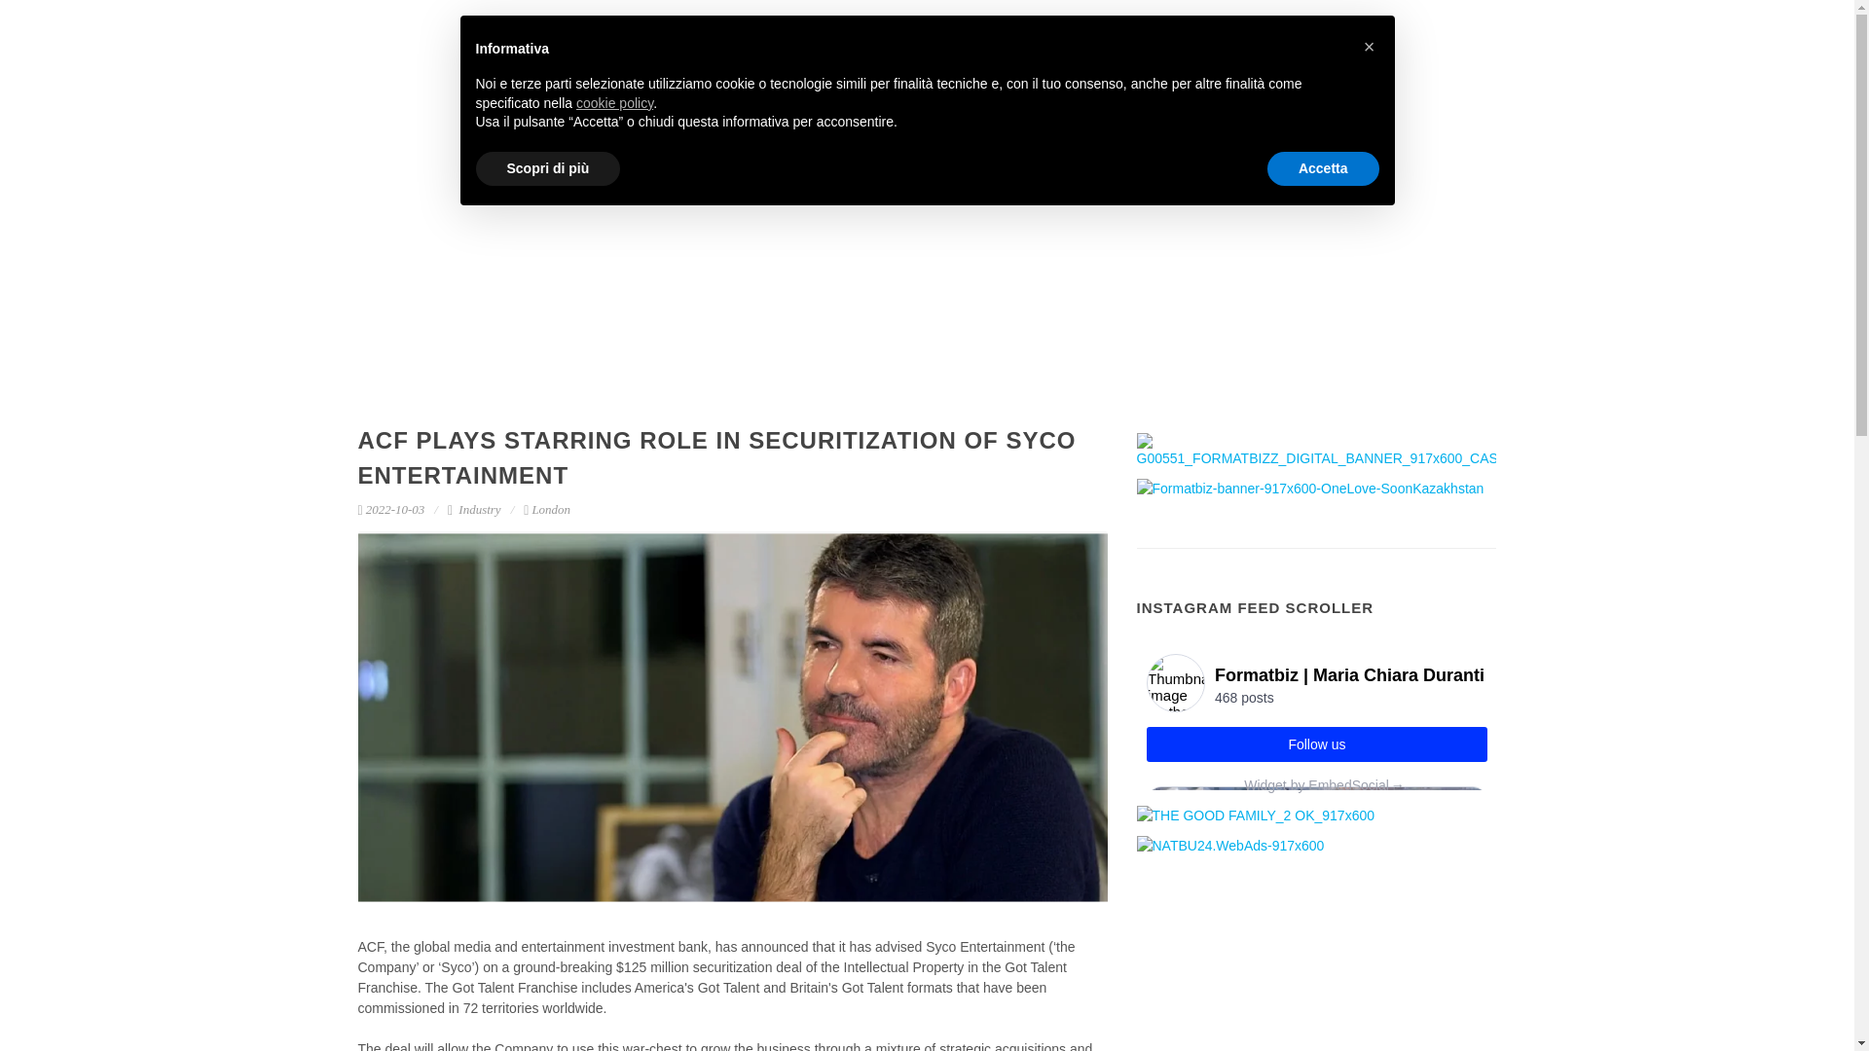  Describe the element at coordinates (1316, 717) in the screenshot. I see `EmbedSocial Universal Widget` at that location.